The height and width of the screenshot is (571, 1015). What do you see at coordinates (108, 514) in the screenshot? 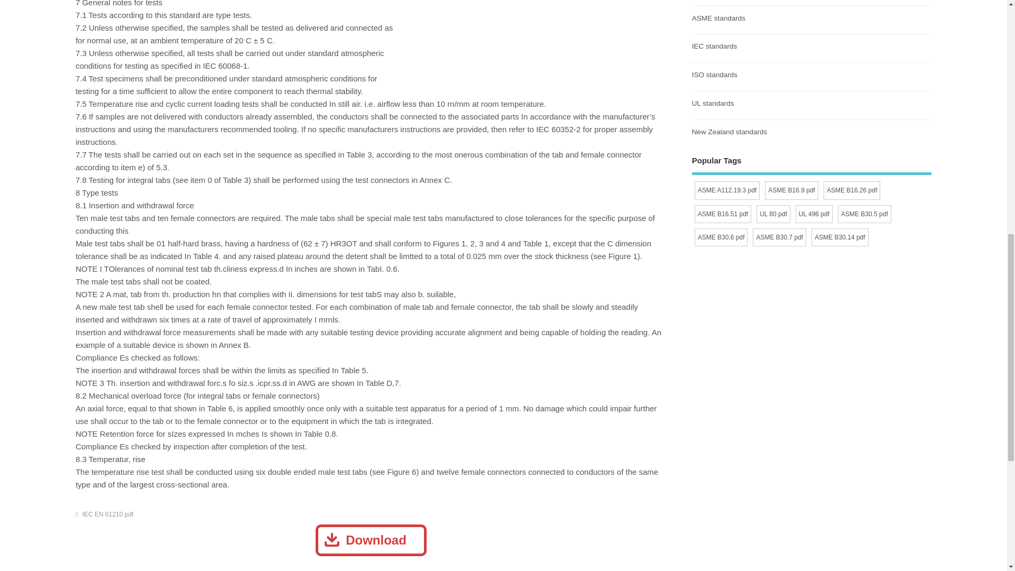
I see `IEC EN 61210 pdf` at bounding box center [108, 514].